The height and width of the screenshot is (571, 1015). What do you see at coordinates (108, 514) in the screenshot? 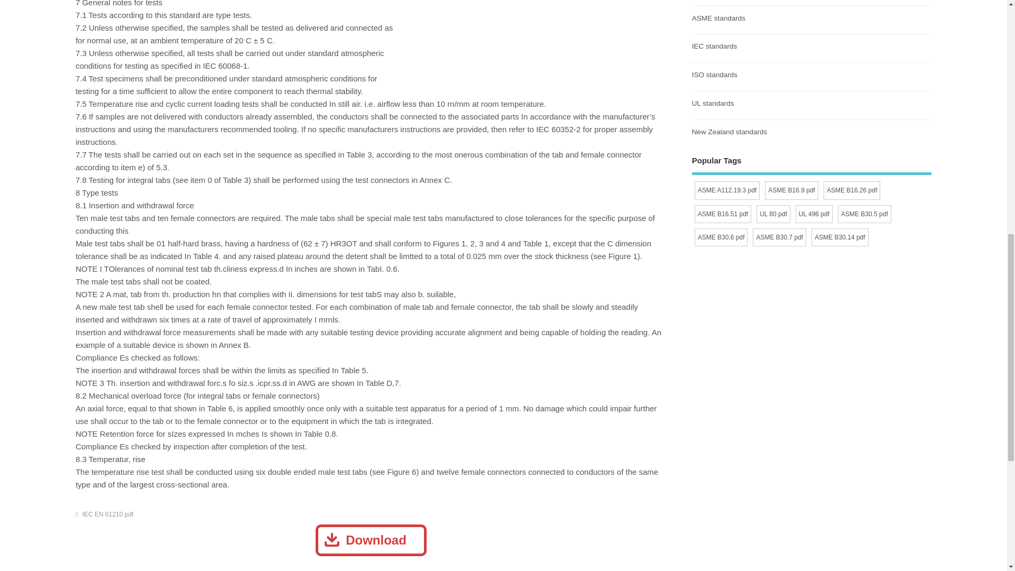
I see `IEC EN 61210 pdf` at bounding box center [108, 514].